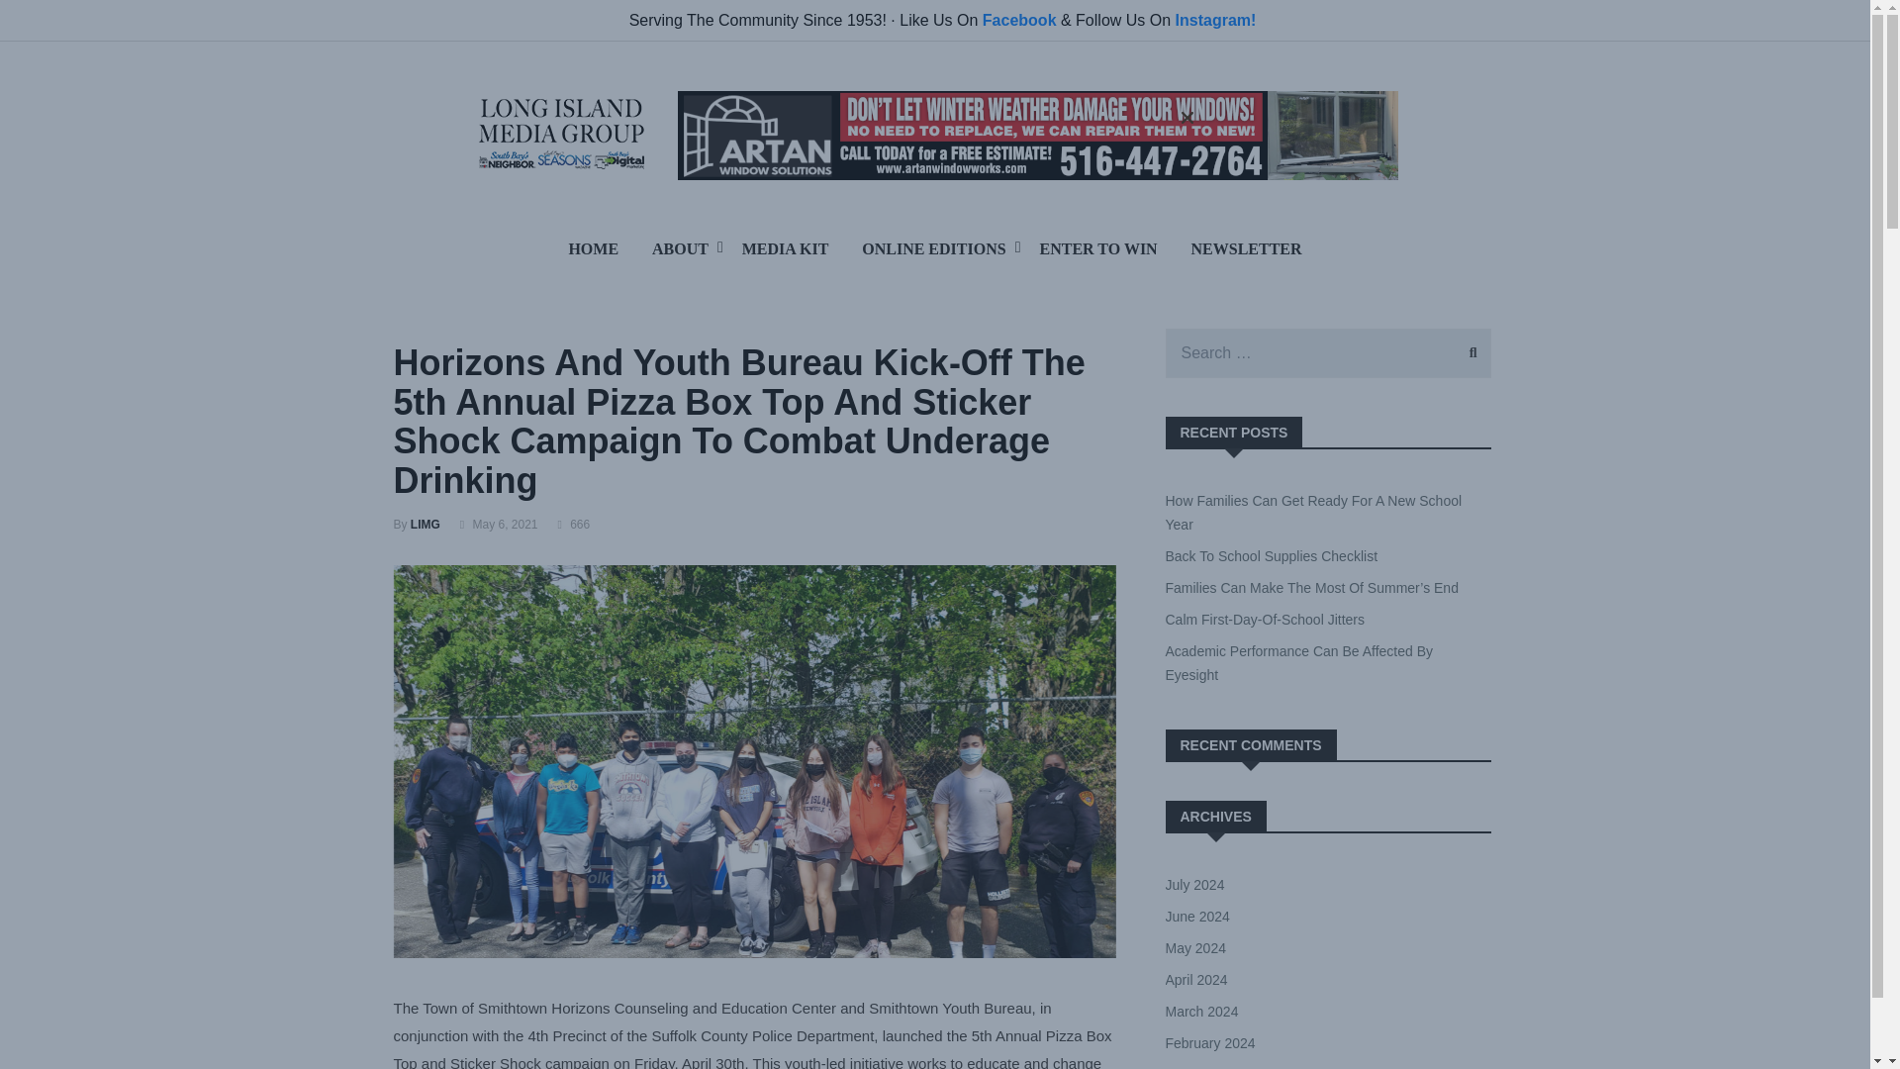 The width and height of the screenshot is (1900, 1069). Describe the element at coordinates (934, 248) in the screenshot. I see `ONLINE EDITIONS` at that location.